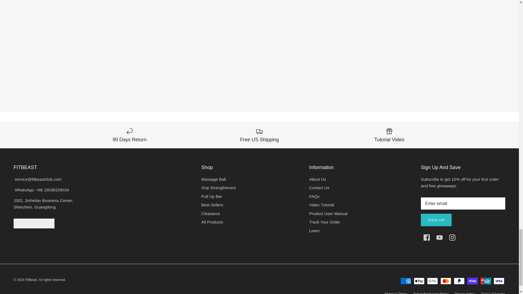 The height and width of the screenshot is (294, 523). I want to click on Facebook, so click(427, 237).